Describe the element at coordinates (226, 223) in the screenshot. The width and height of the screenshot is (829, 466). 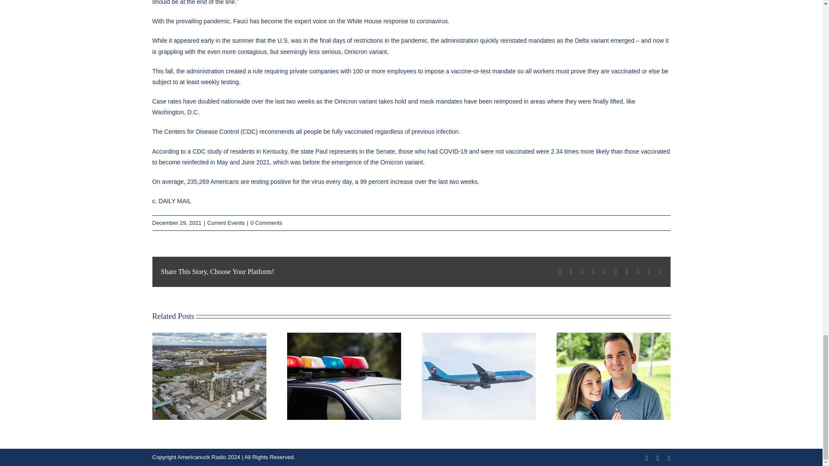
I see `Current Events` at that location.